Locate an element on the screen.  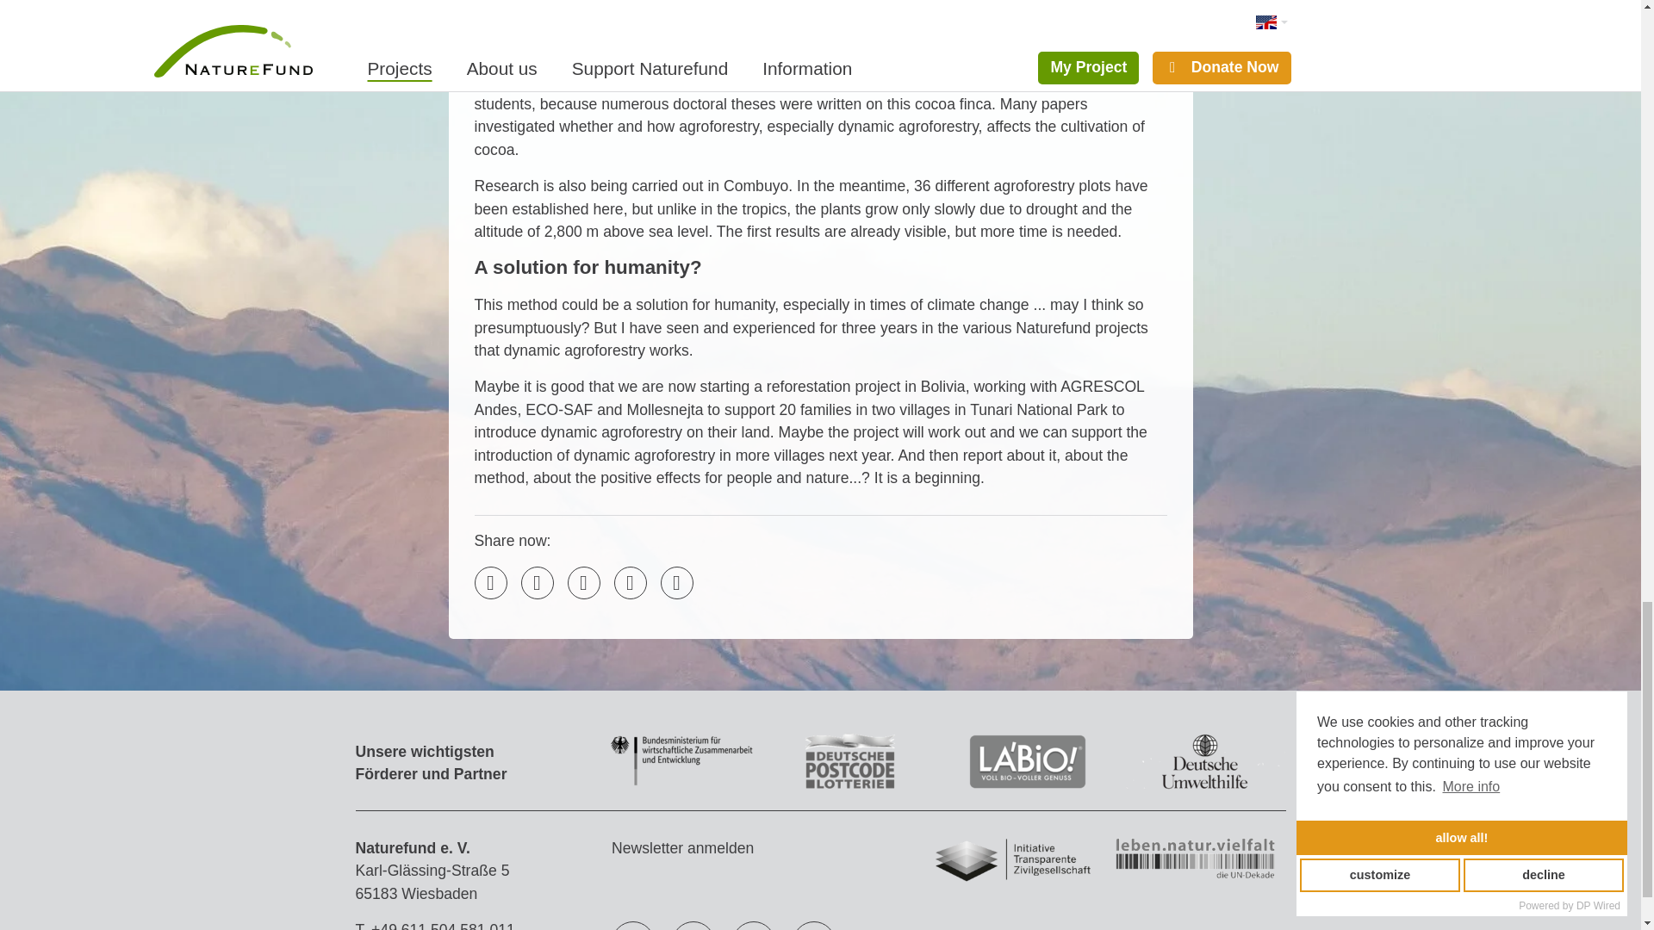
Instragram is located at coordinates (754, 928).